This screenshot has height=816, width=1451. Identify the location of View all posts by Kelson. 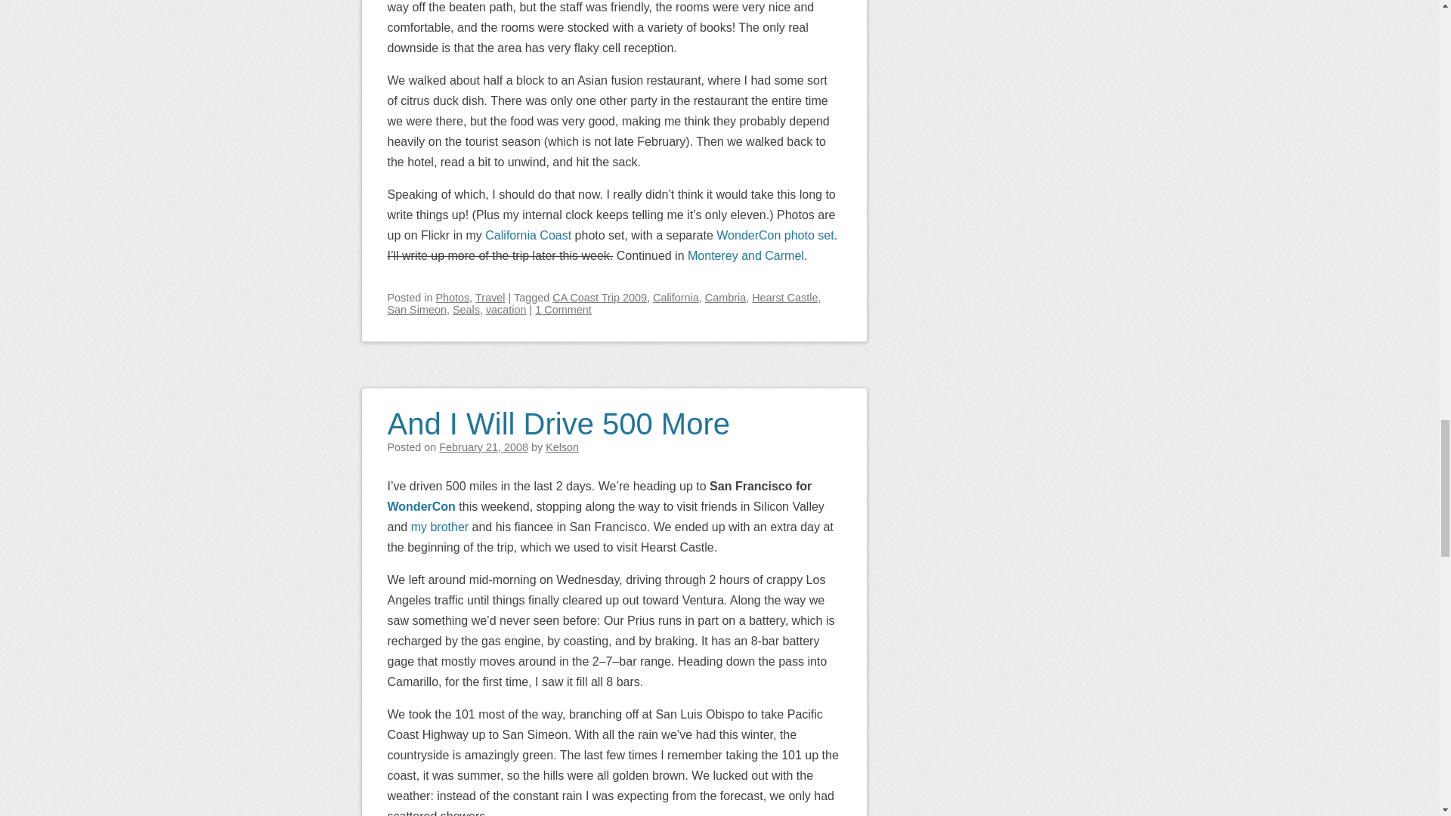
(562, 447).